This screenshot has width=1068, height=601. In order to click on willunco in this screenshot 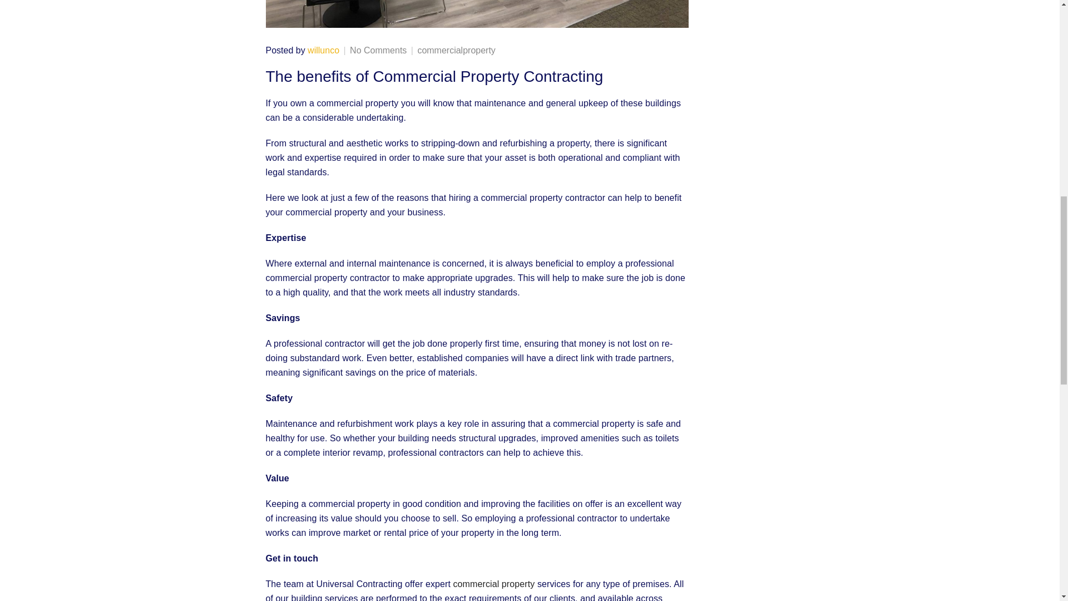, I will do `click(323, 50)`.